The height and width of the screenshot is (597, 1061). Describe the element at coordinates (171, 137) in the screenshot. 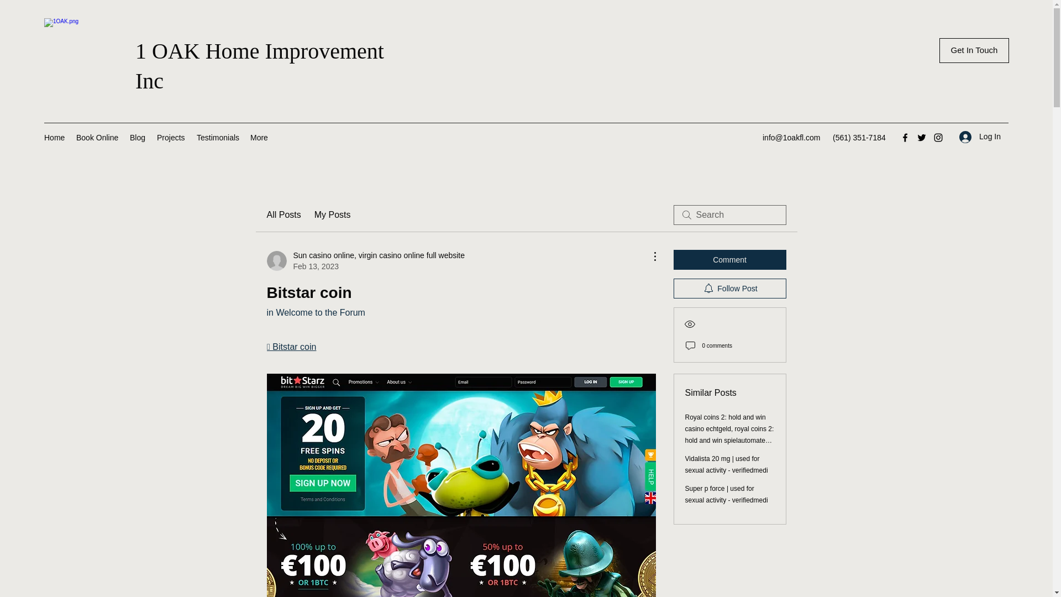

I see `Projects` at that location.